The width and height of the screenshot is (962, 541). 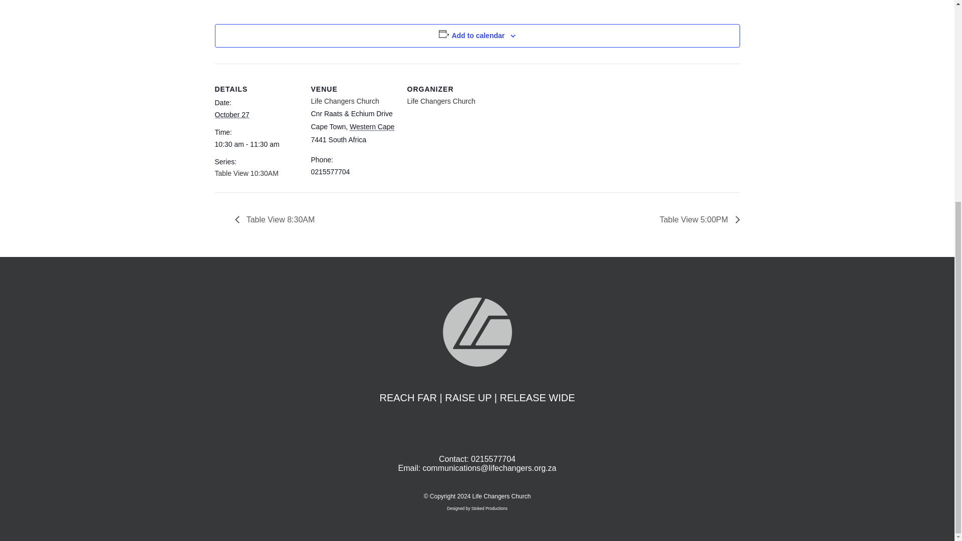 I want to click on Table View 5:00PM, so click(x=696, y=219).